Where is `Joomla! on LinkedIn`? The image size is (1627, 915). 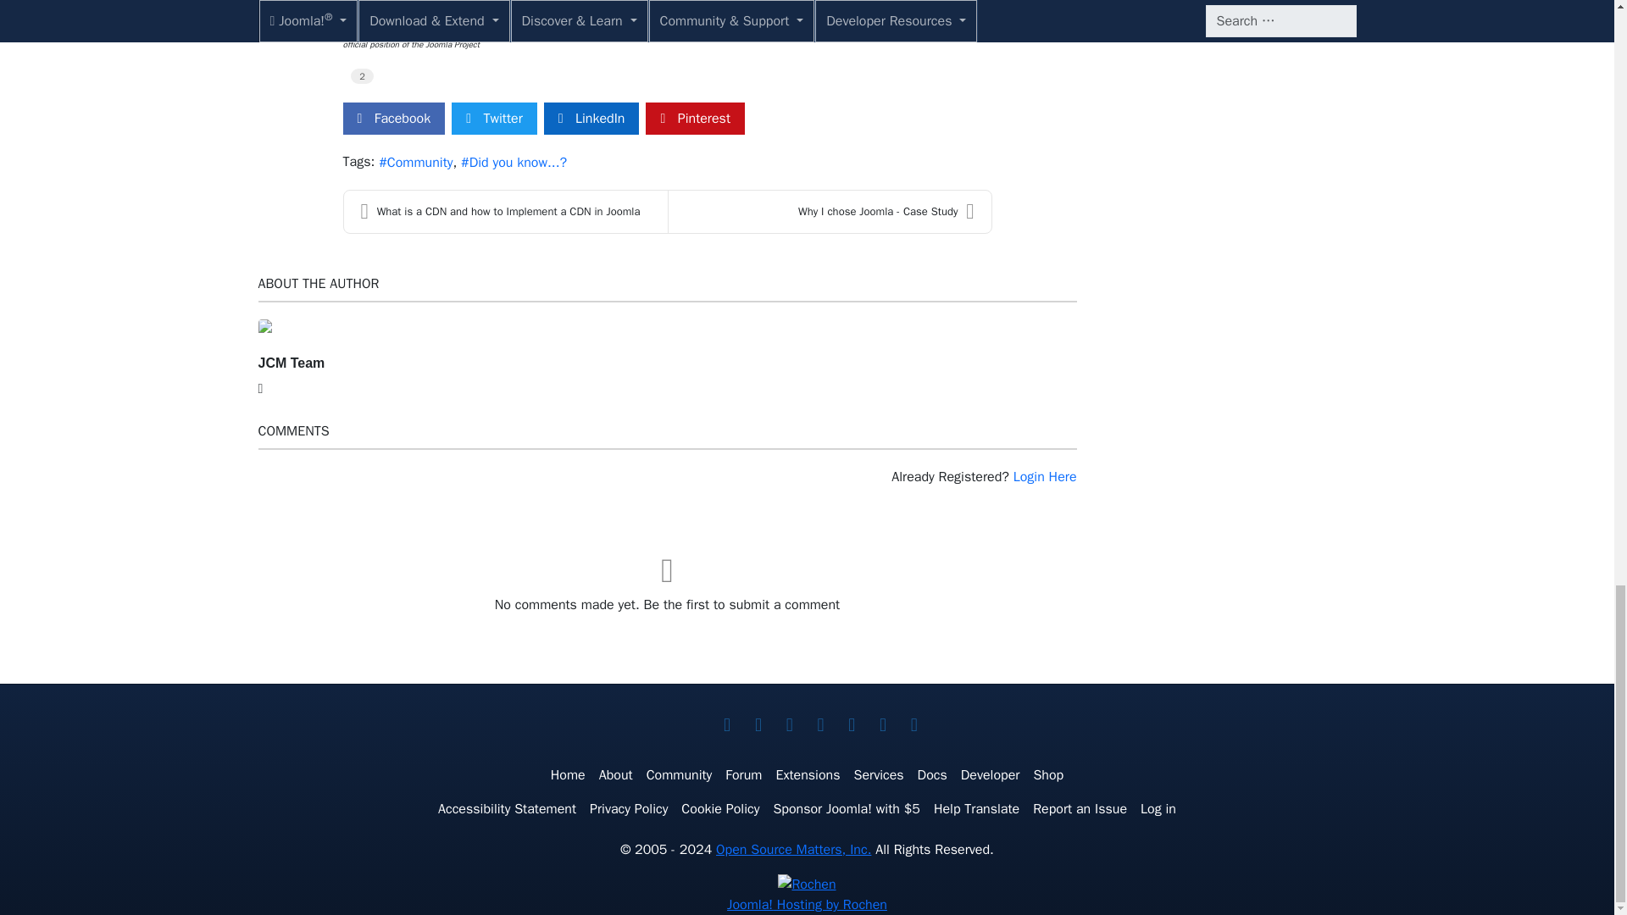
Joomla! on LinkedIn is located at coordinates (820, 725).